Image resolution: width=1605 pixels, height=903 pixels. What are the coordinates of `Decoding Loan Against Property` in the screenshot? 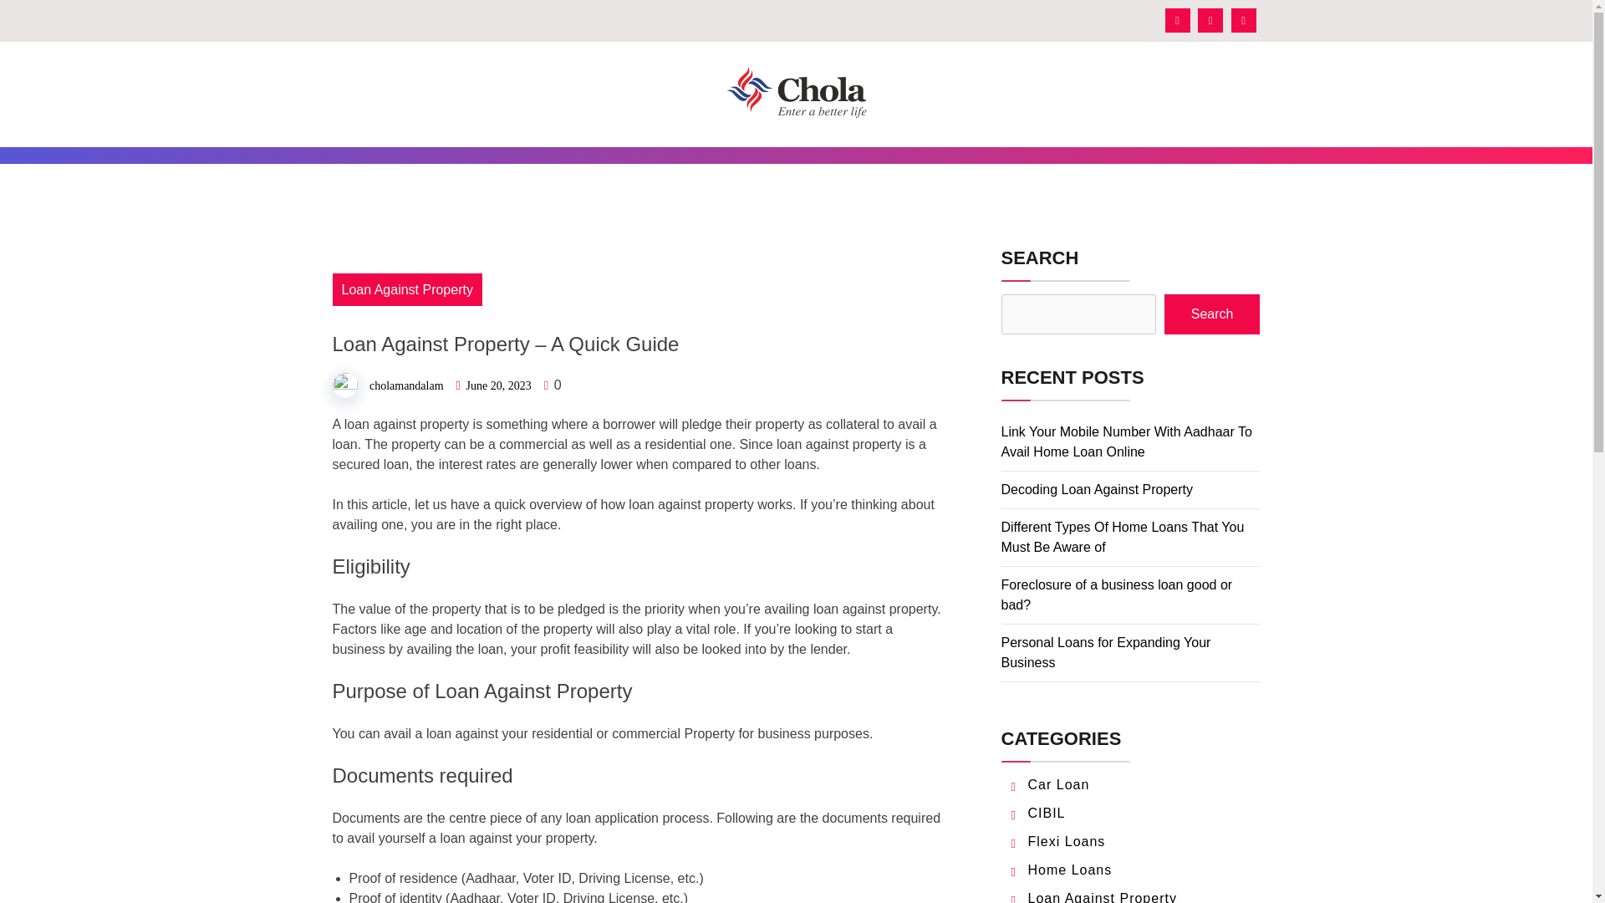 It's located at (1097, 489).